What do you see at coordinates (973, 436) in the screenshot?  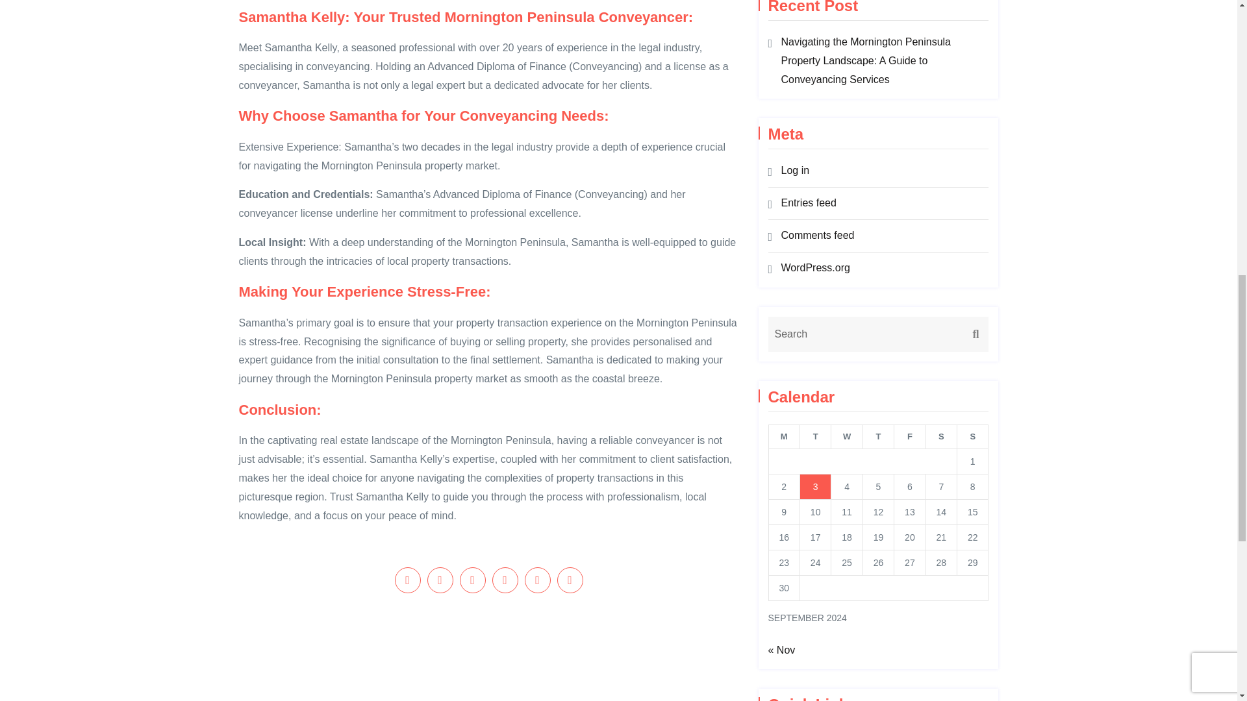 I see `Sunday` at bounding box center [973, 436].